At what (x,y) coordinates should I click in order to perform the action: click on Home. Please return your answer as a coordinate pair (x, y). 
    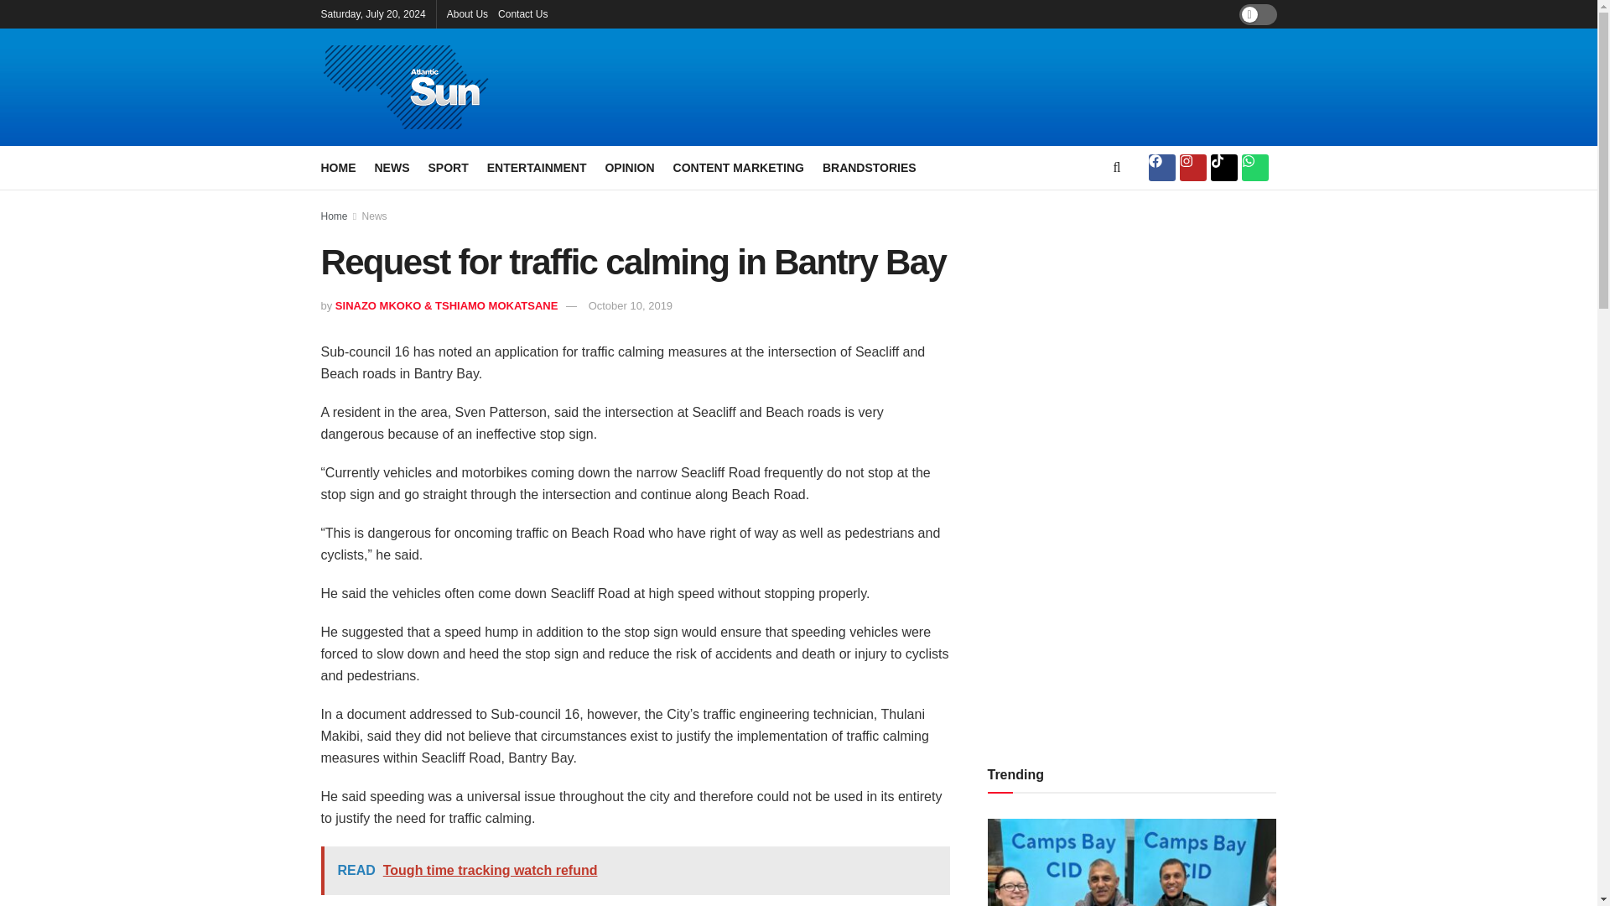
    Looking at the image, I should click on (334, 216).